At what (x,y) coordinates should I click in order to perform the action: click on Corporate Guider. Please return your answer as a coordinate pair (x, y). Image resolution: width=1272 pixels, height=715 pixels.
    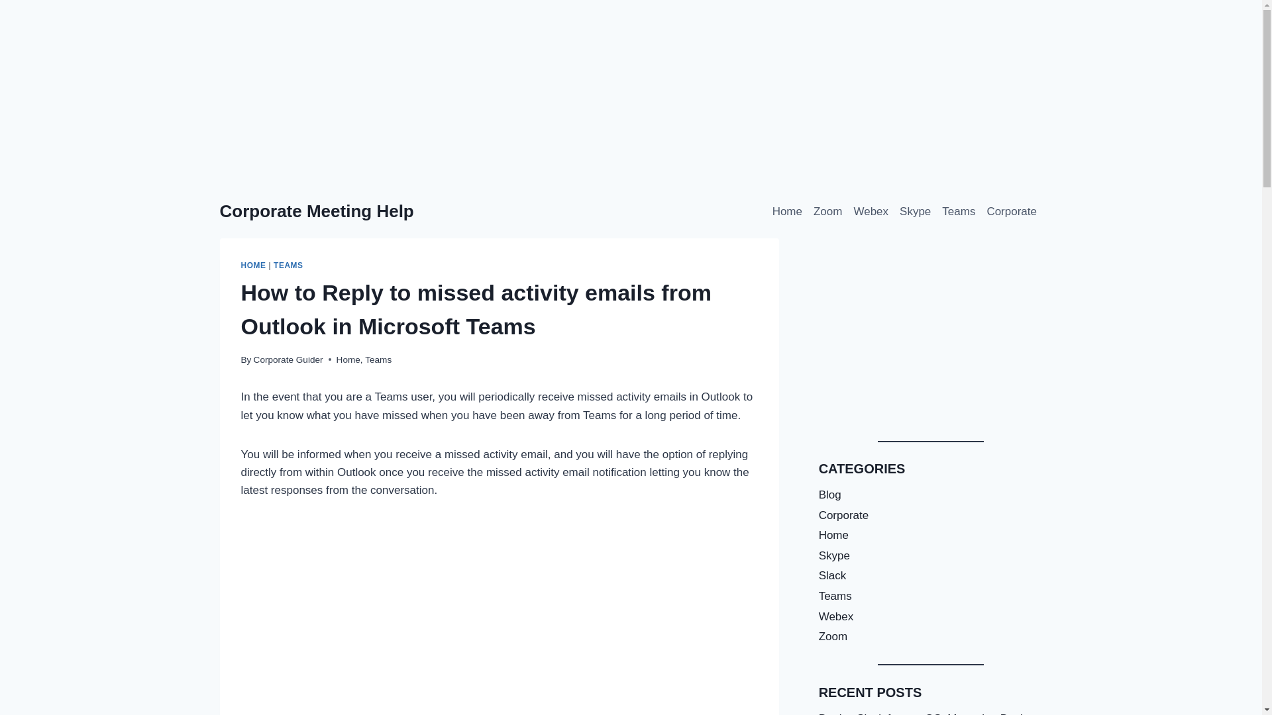
    Looking at the image, I should click on (288, 359).